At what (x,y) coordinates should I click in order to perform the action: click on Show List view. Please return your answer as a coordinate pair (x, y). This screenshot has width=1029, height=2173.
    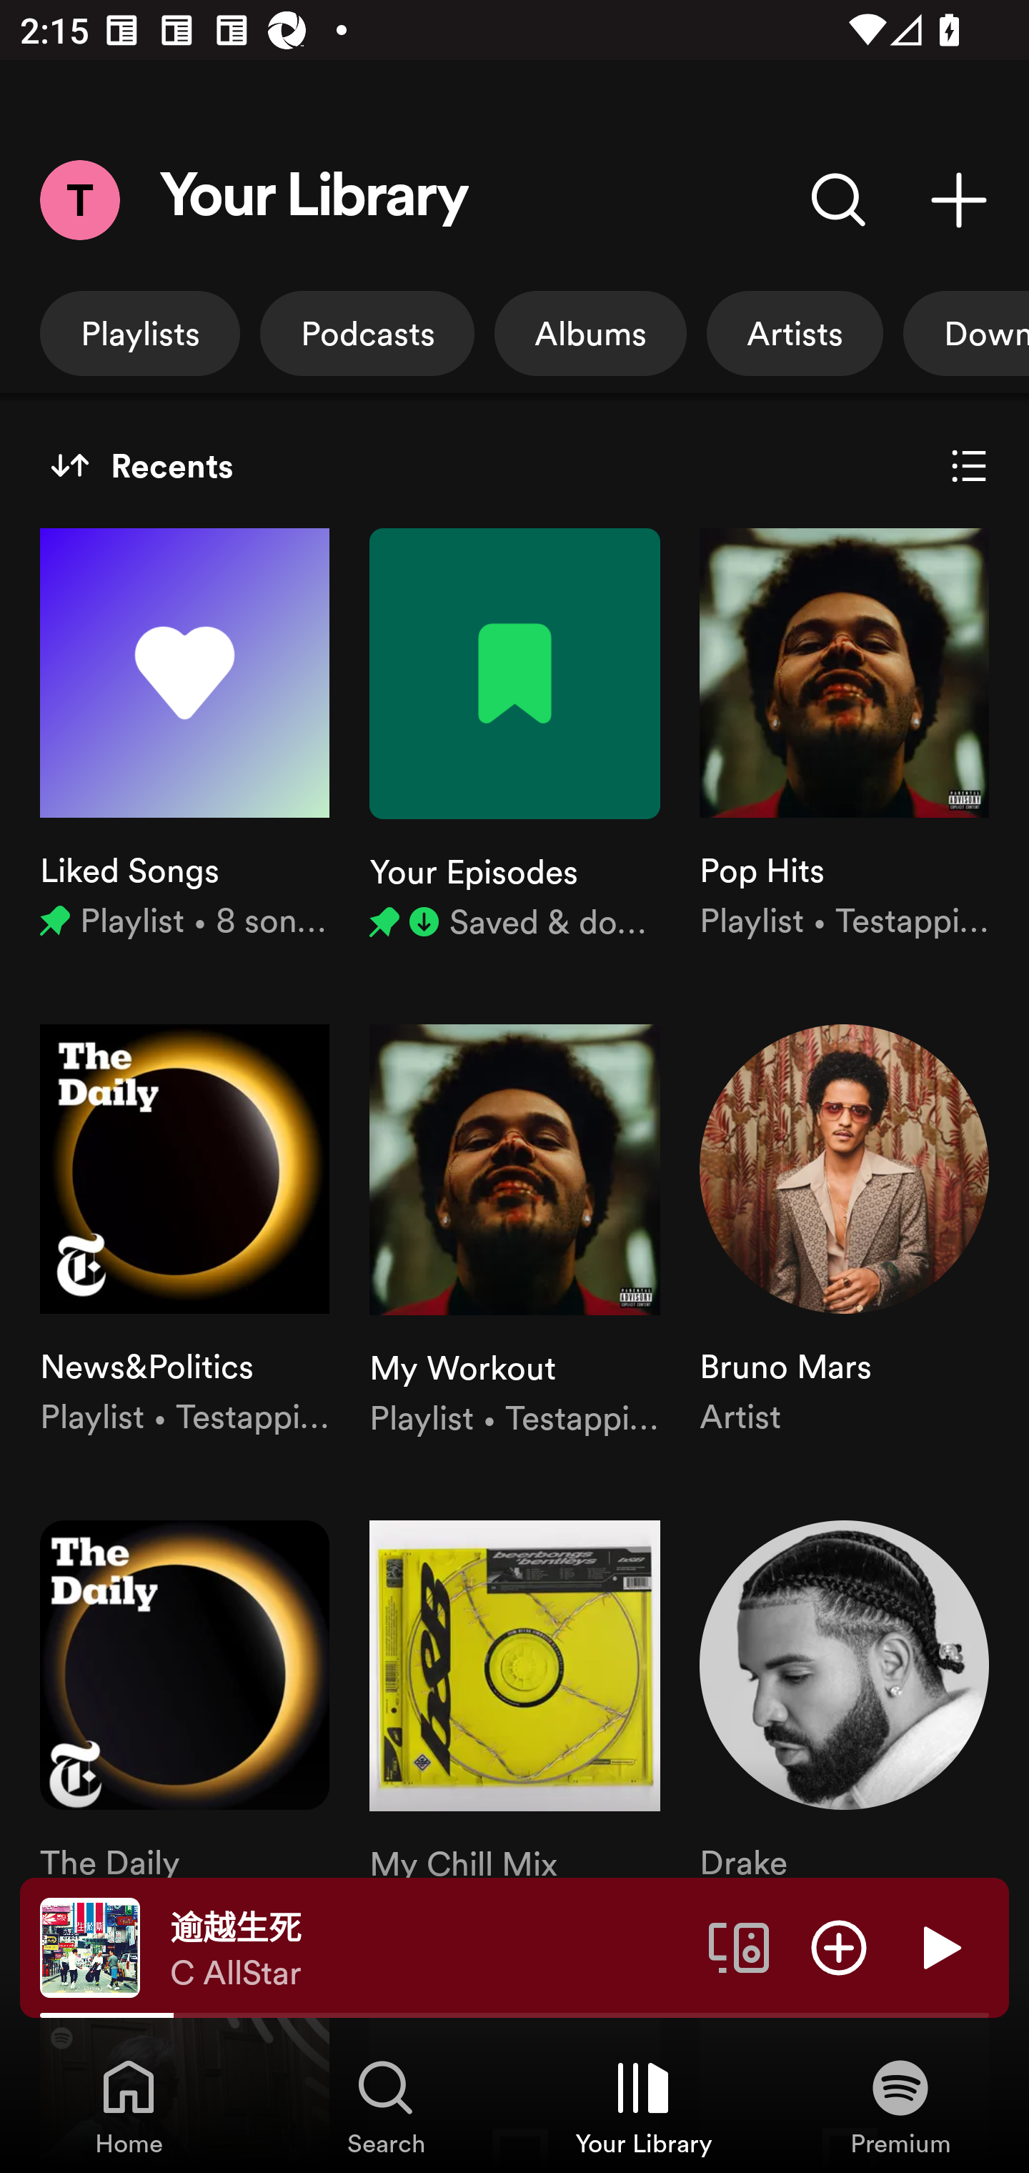
    Looking at the image, I should click on (969, 466).